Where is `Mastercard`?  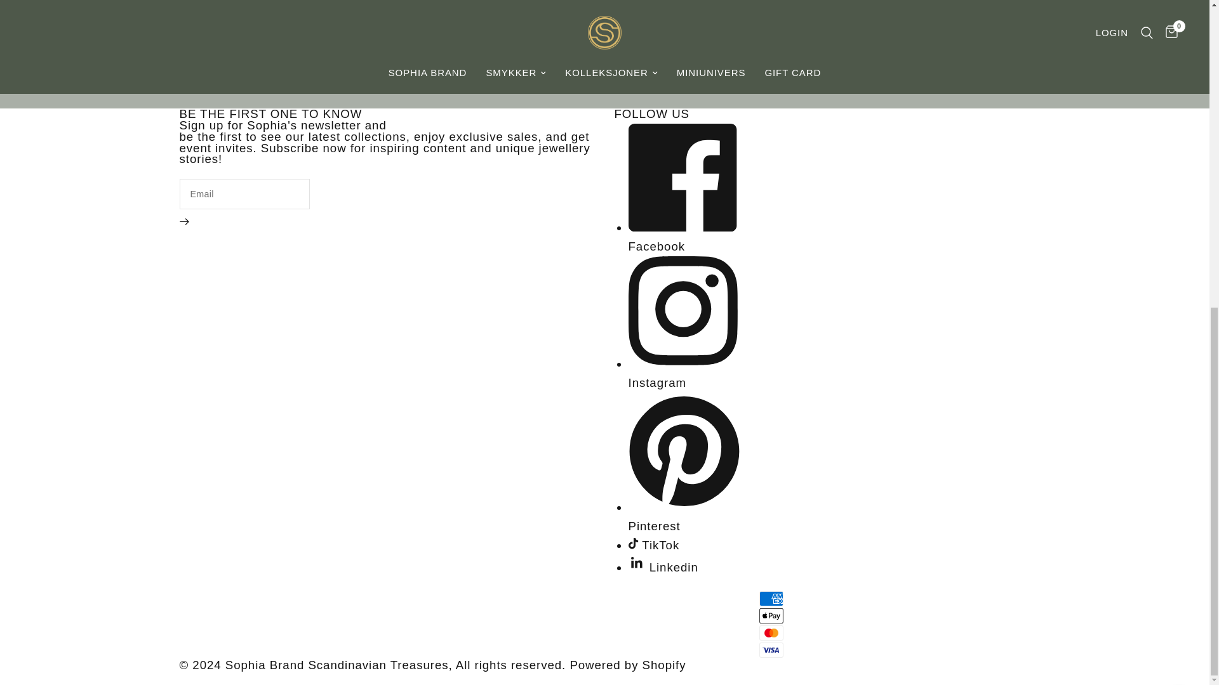
Mastercard is located at coordinates (771, 633).